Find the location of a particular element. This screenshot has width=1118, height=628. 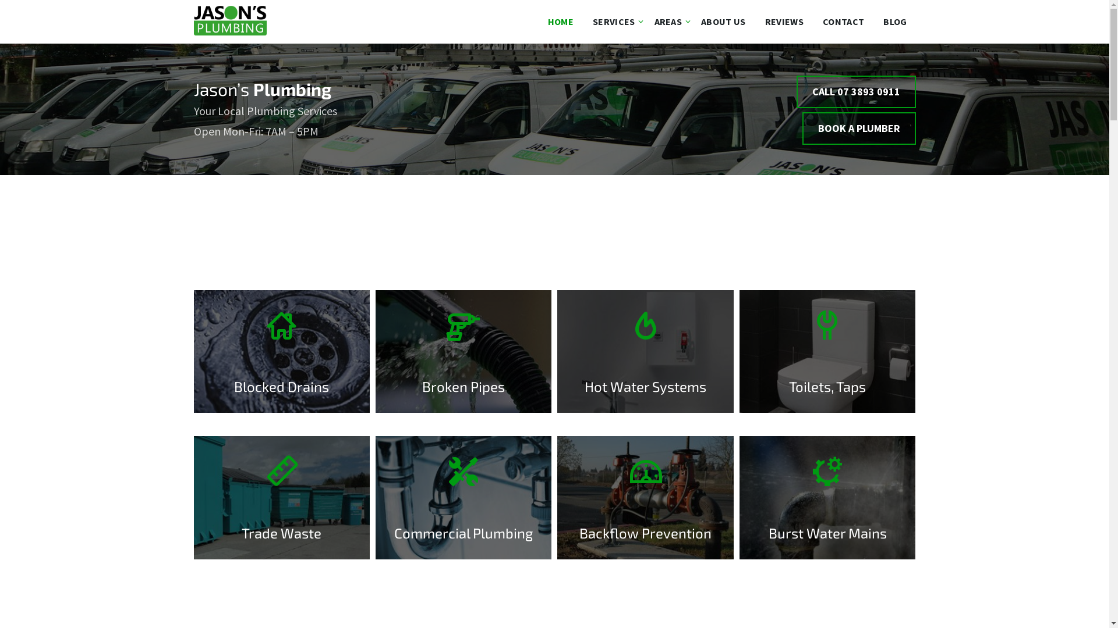

More Info is located at coordinates (281, 352).